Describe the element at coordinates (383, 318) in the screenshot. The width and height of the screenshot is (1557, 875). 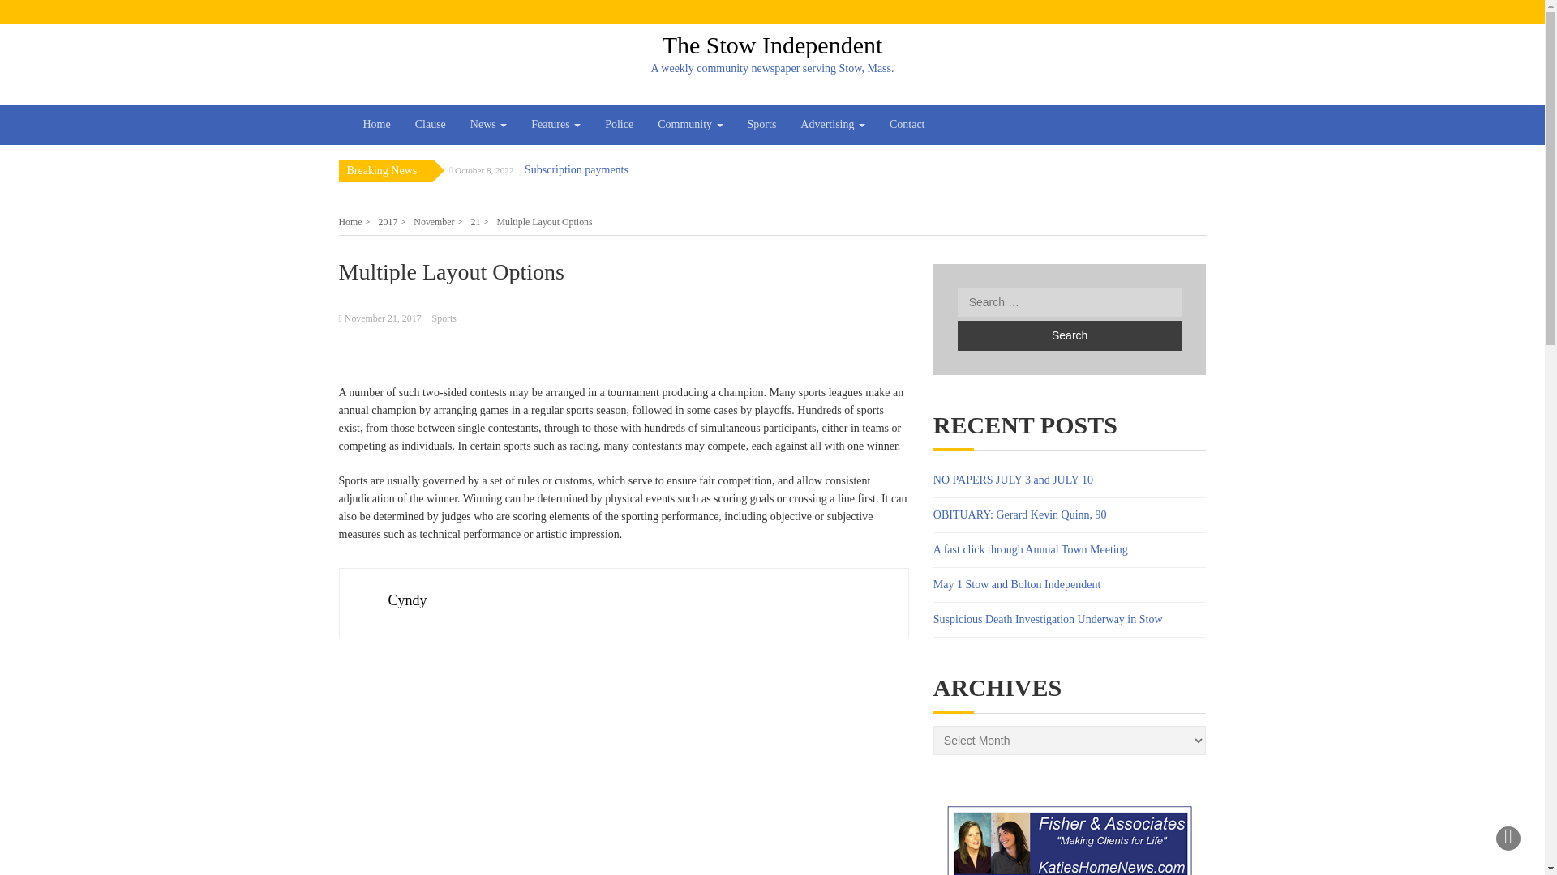
I see `November 21, 2017` at that location.